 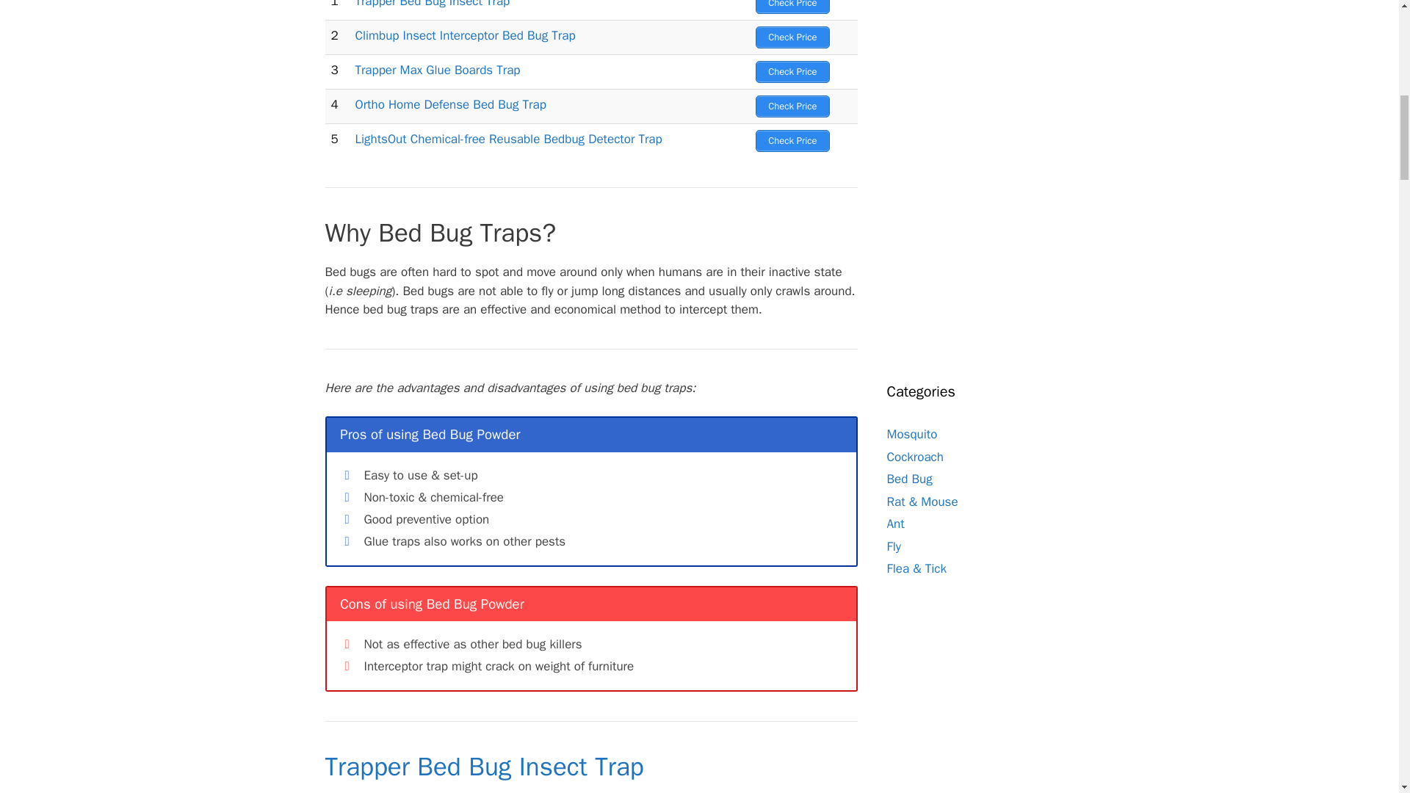 I want to click on Check Price, so click(x=792, y=37).